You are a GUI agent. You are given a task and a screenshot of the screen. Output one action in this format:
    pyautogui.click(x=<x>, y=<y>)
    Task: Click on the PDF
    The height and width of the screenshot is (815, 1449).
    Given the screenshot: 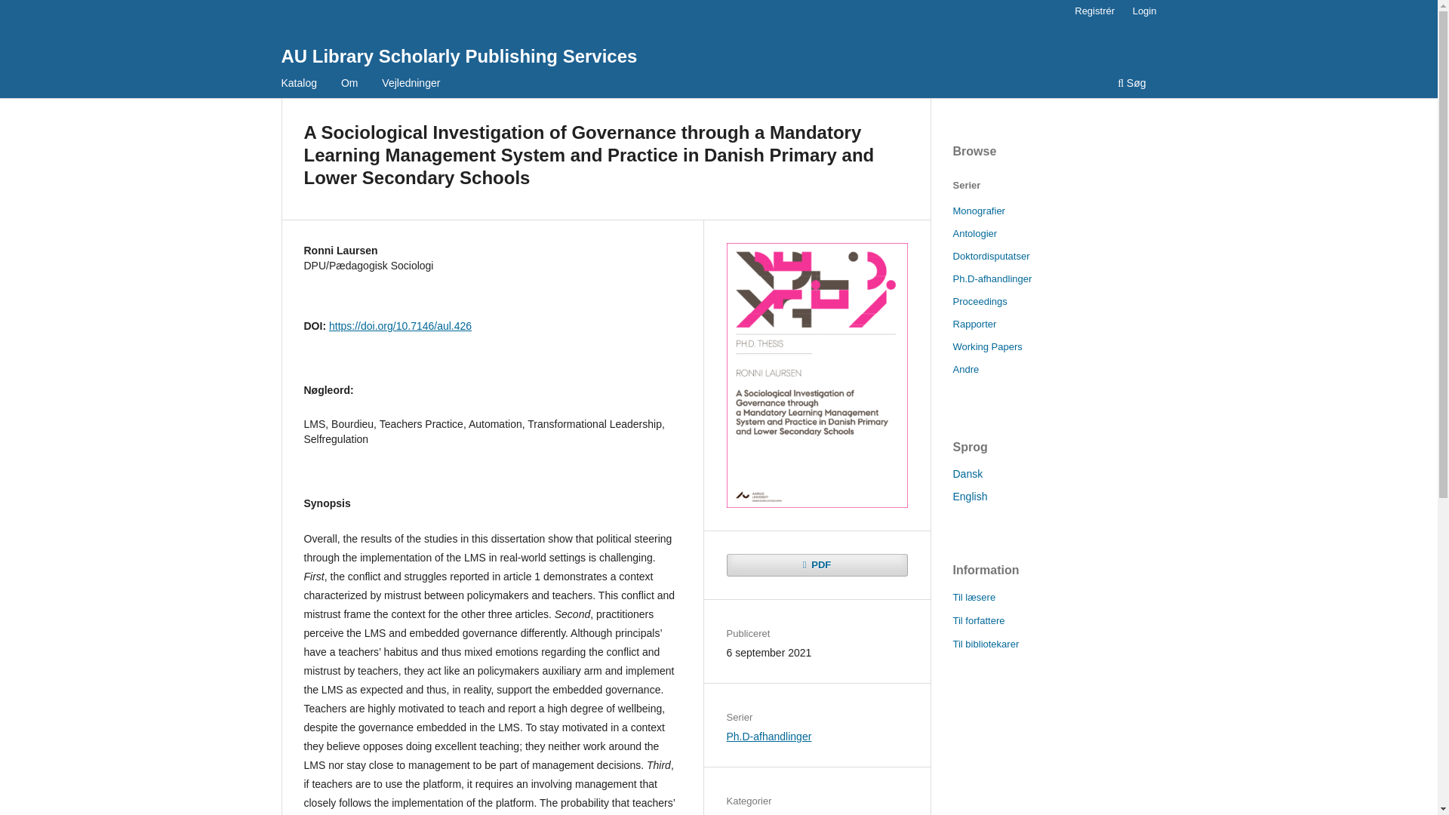 What is the action you would take?
    pyautogui.click(x=816, y=564)
    